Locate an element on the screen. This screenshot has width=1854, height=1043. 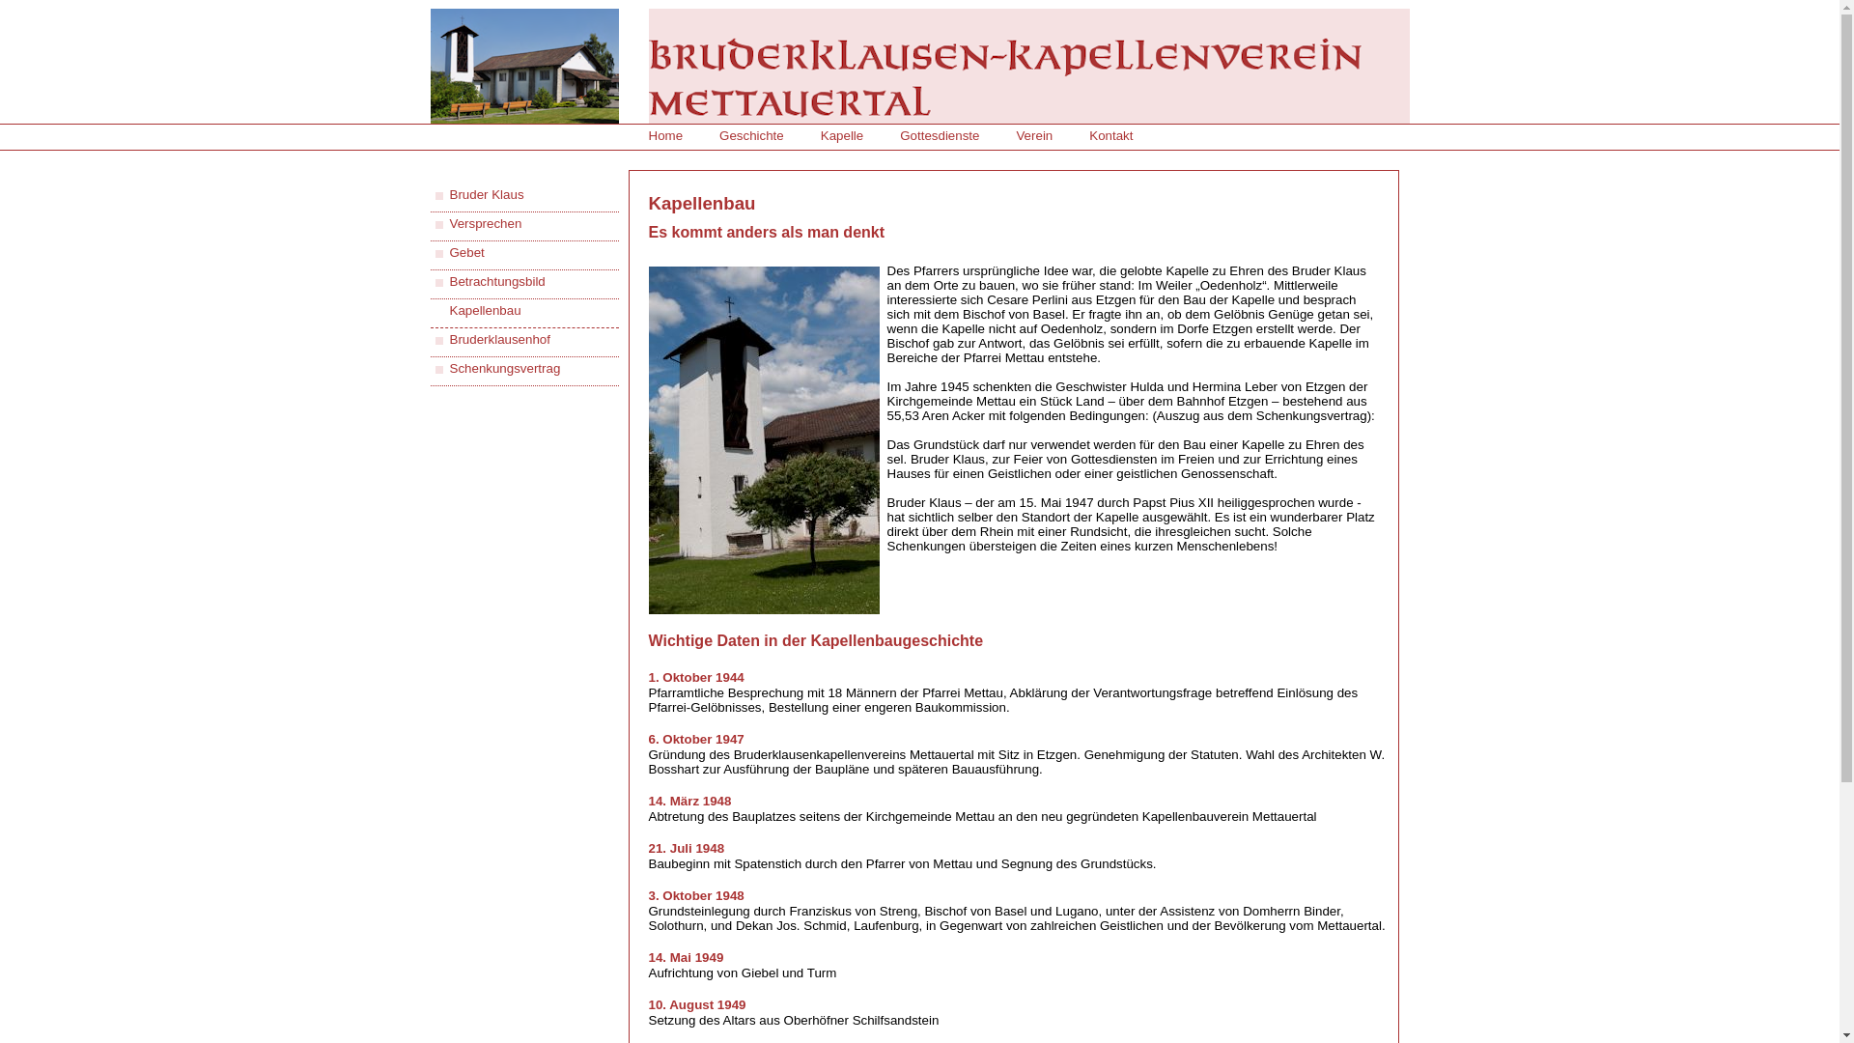
Home is located at coordinates (666, 135).